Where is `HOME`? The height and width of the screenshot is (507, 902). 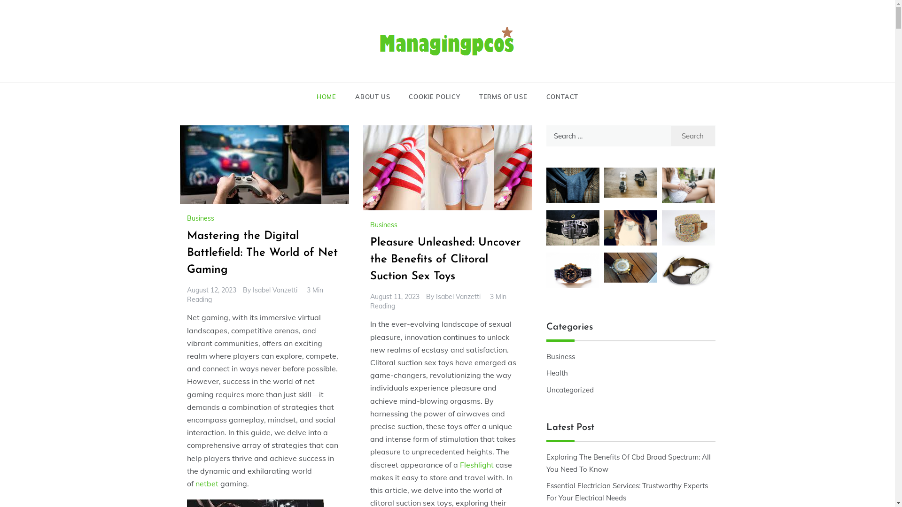
HOME is located at coordinates (331, 97).